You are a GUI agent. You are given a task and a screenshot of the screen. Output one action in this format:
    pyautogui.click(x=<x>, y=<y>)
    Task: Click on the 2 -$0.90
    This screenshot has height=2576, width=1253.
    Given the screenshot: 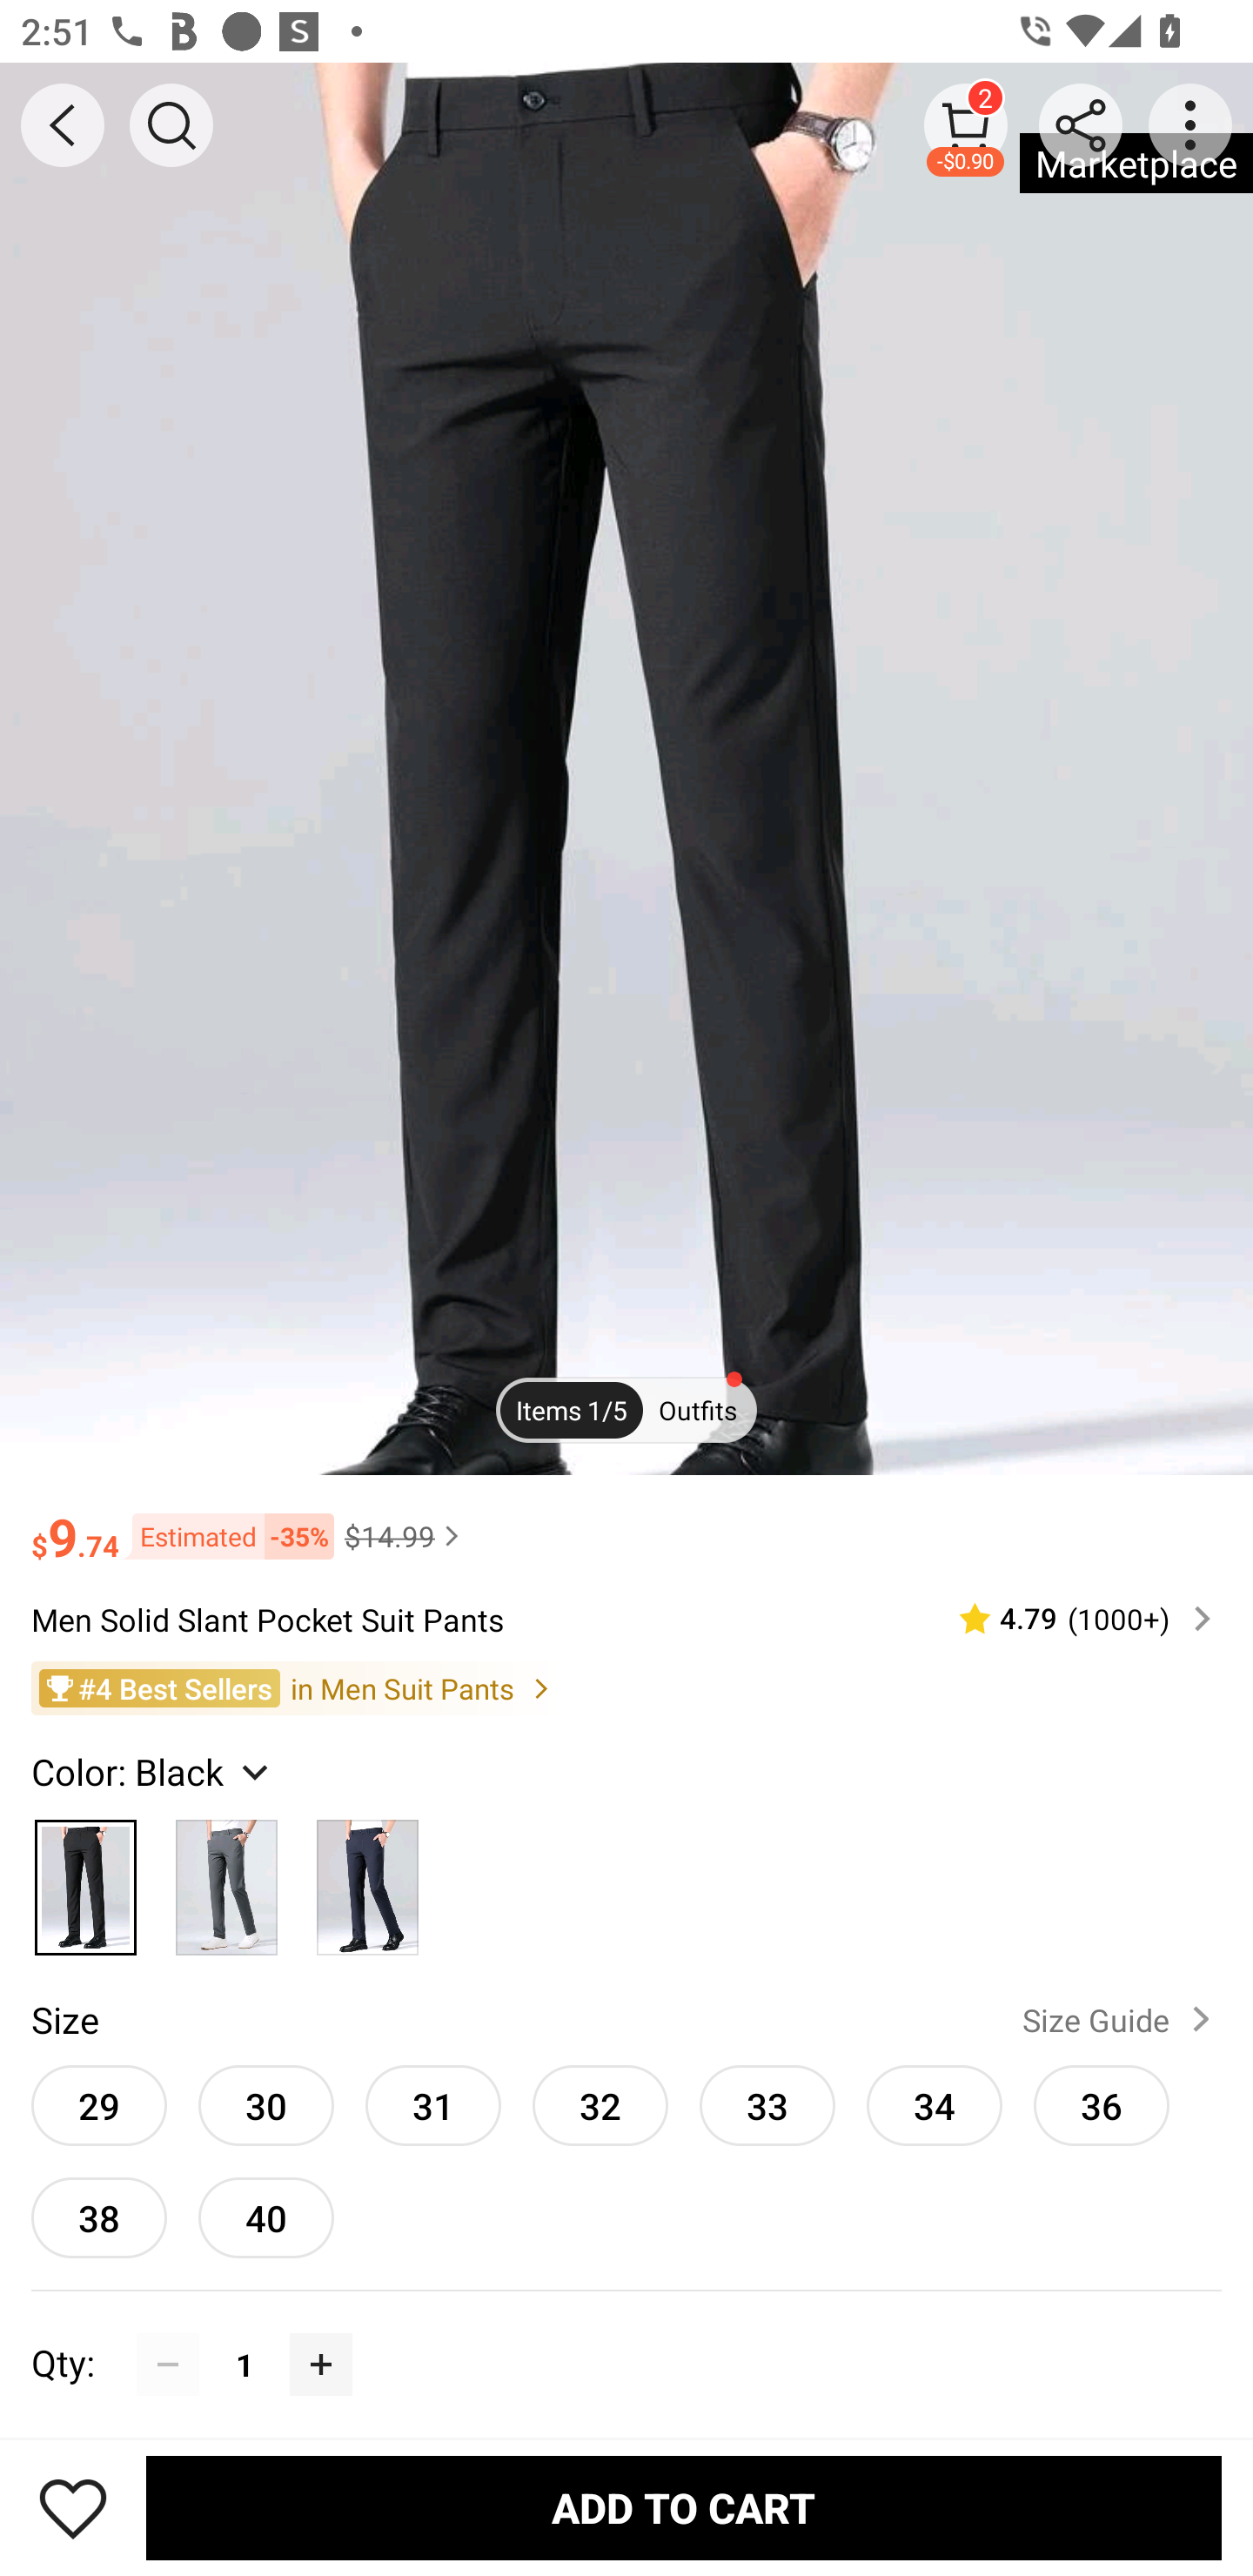 What is the action you would take?
    pyautogui.click(x=966, y=124)
    